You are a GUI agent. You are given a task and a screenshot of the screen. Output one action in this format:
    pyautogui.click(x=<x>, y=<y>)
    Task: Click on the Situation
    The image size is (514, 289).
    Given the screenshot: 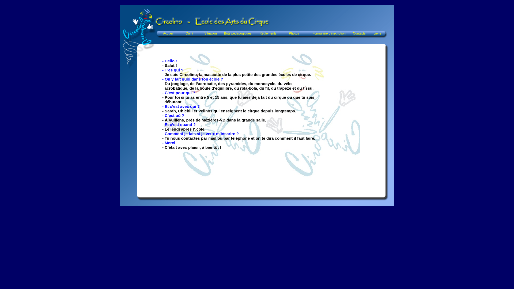 What is the action you would take?
    pyautogui.click(x=210, y=33)
    